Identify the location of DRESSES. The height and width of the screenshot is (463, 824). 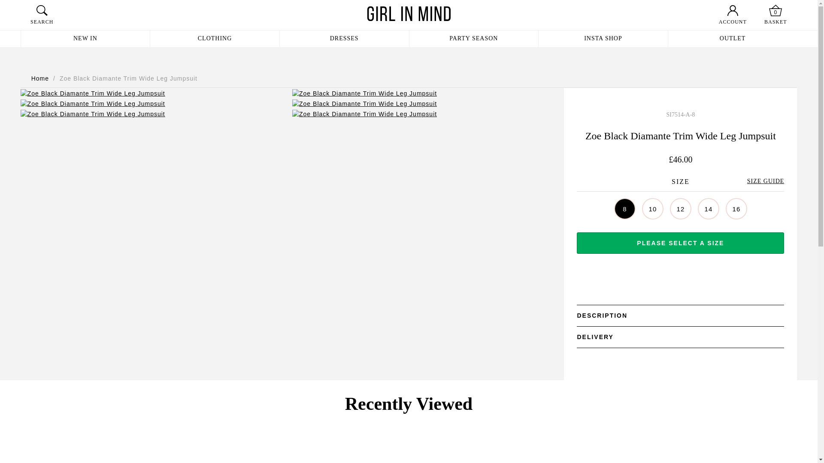
(344, 39).